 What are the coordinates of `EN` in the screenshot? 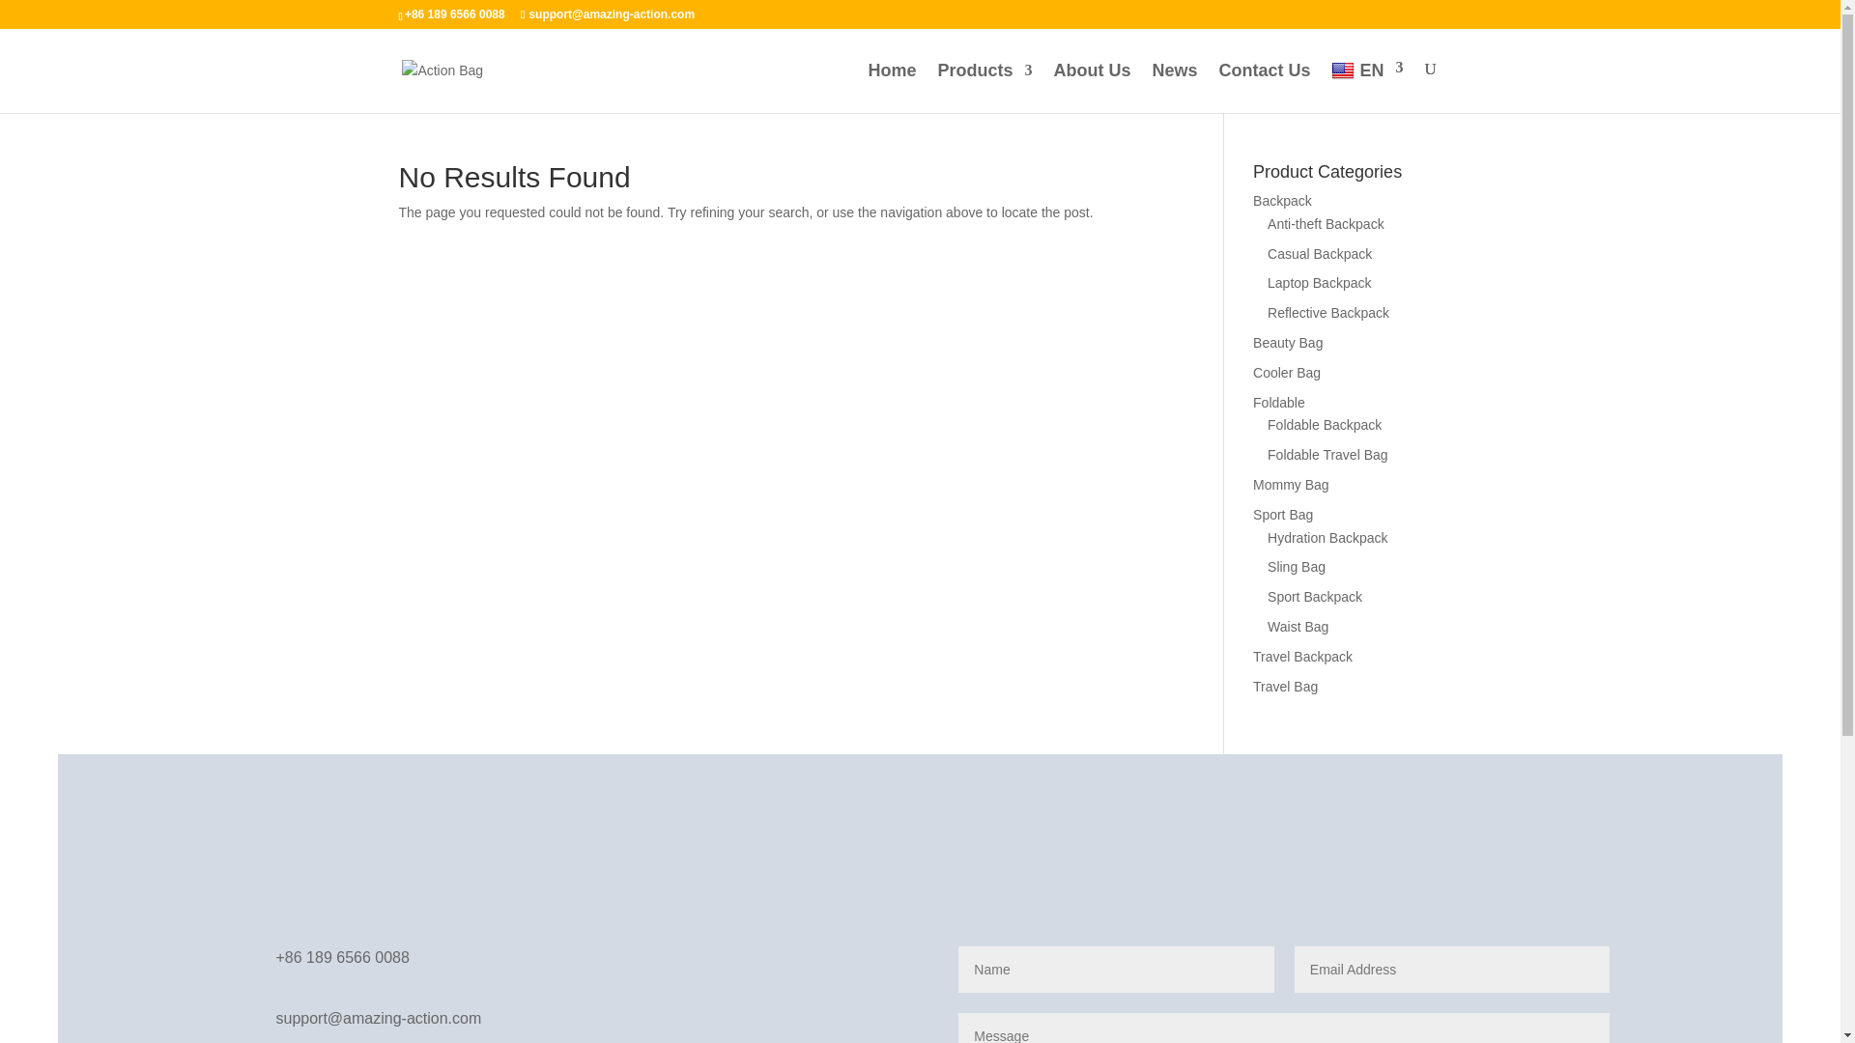 It's located at (1366, 86).